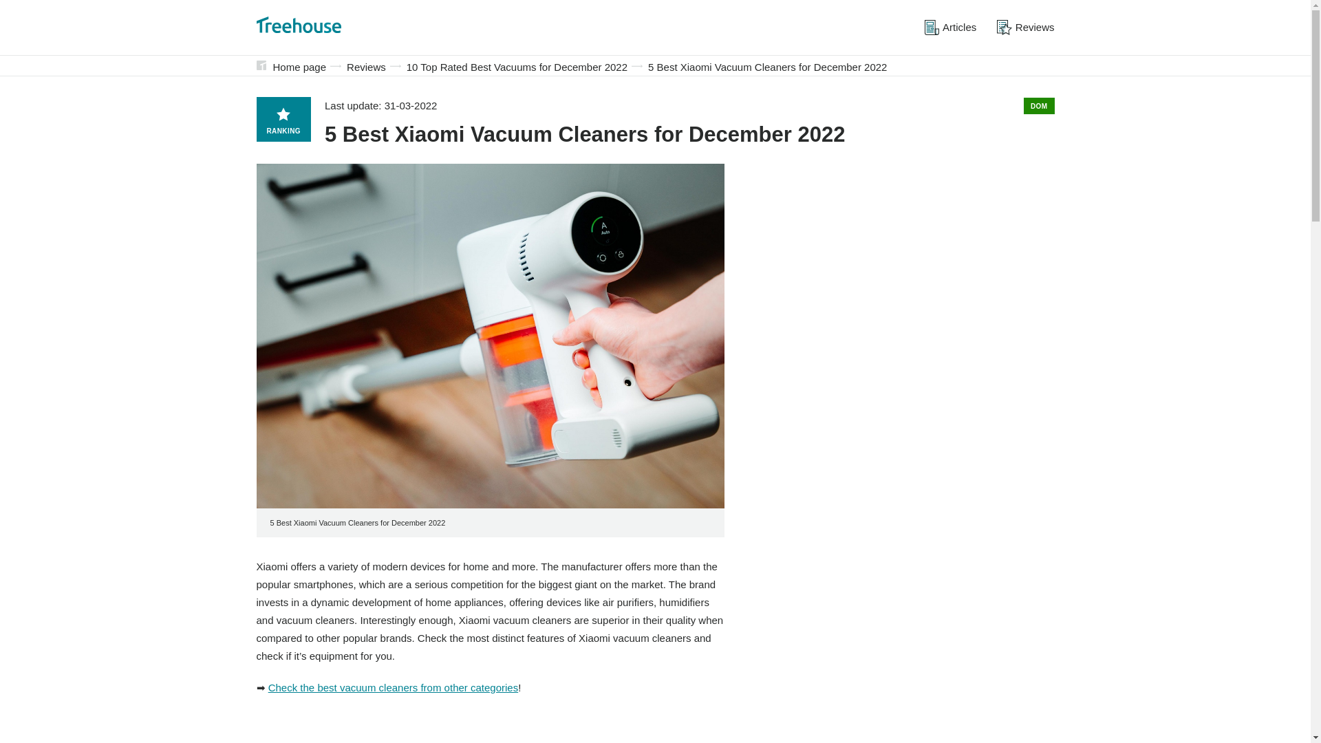 The width and height of the screenshot is (1321, 743). Describe the element at coordinates (1025, 28) in the screenshot. I see `Reviews` at that location.